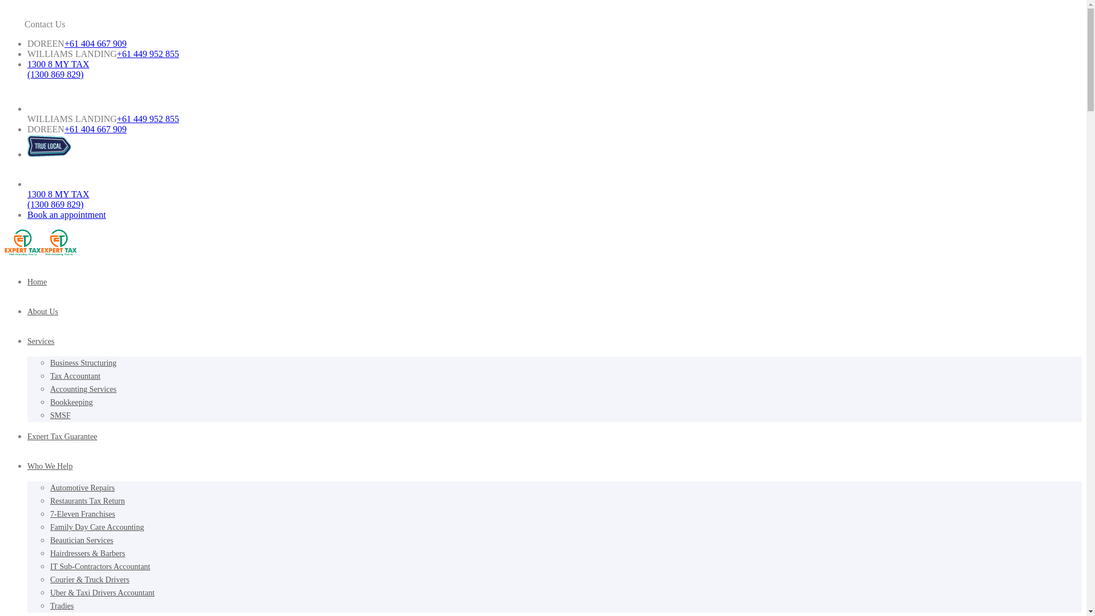  What do you see at coordinates (60, 415) in the screenshot?
I see `SMSF` at bounding box center [60, 415].